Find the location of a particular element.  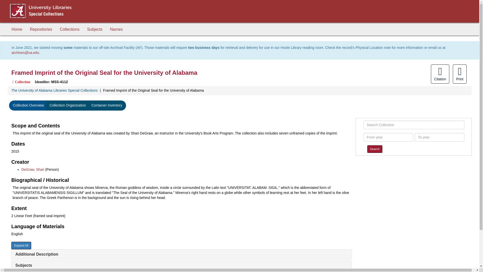

Collections is located at coordinates (69, 29).